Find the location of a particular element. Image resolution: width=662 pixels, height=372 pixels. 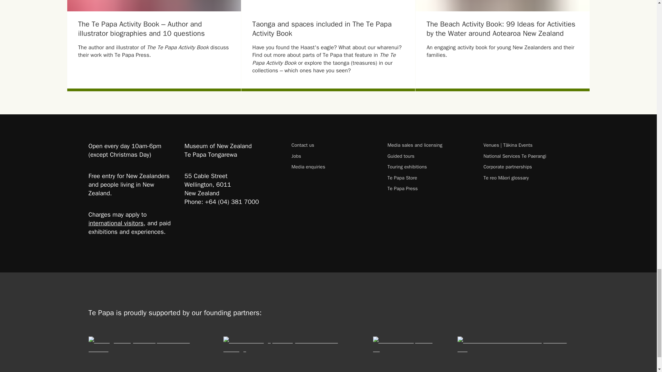

Jobs is located at coordinates (333, 156).